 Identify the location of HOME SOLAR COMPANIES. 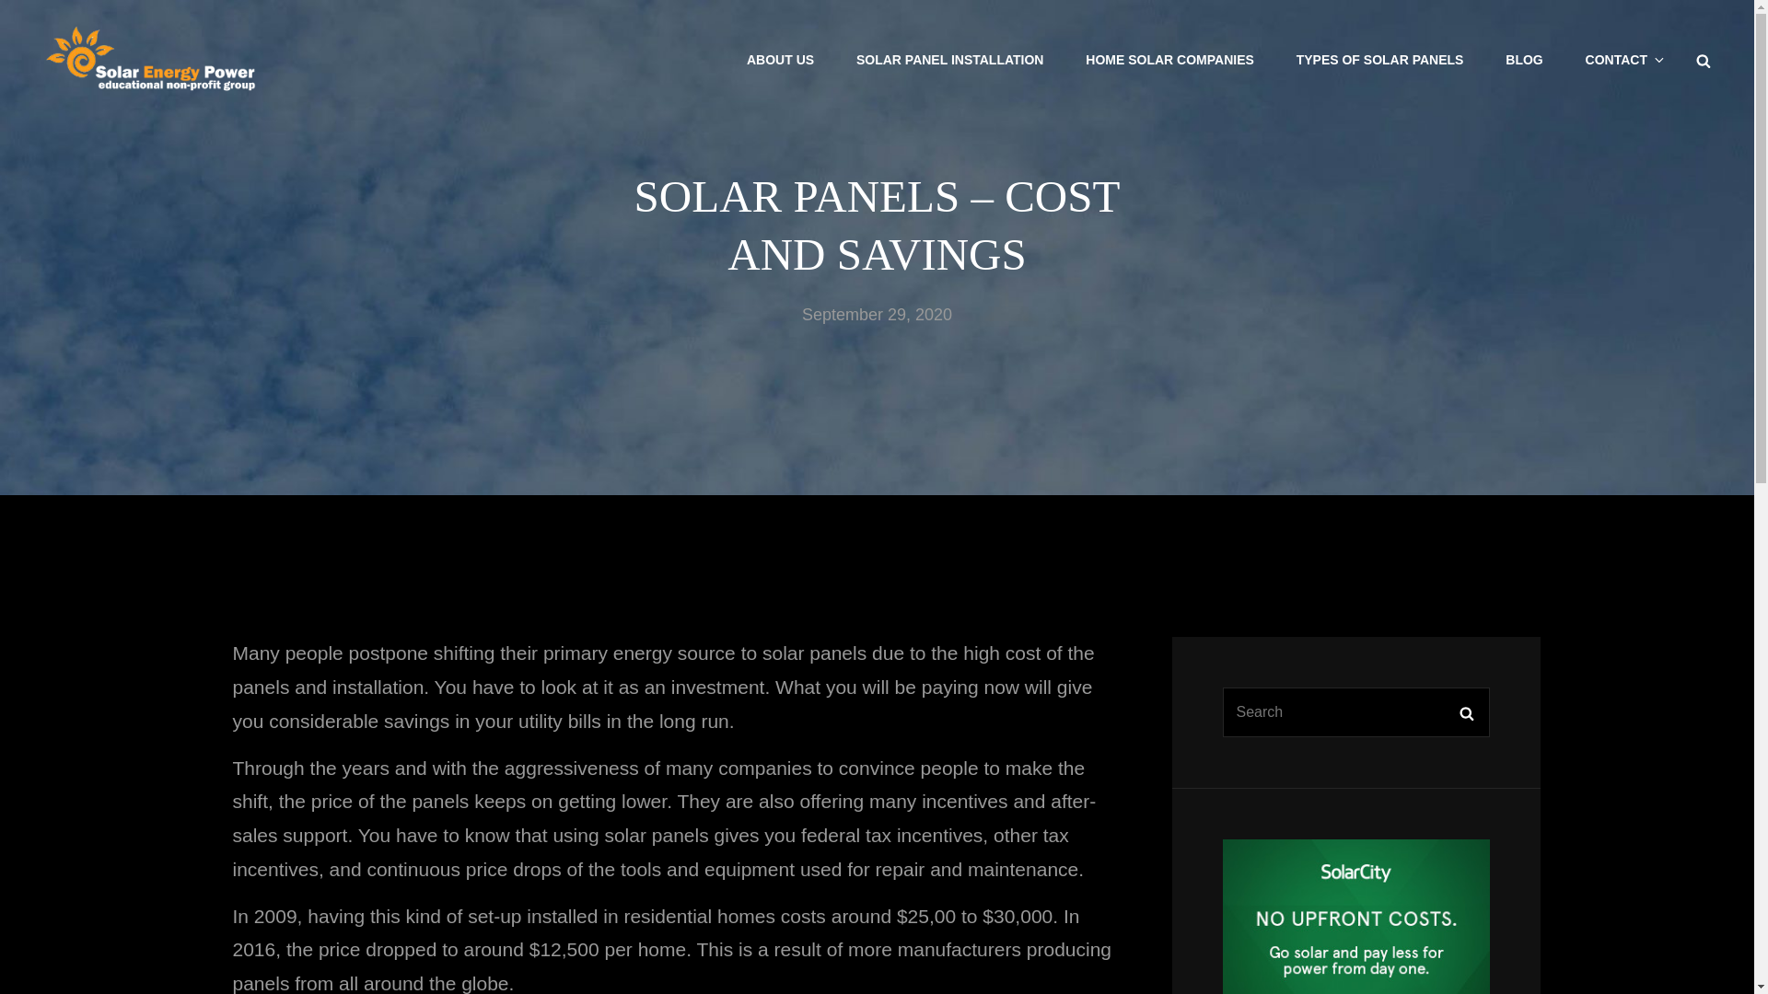
(1169, 59).